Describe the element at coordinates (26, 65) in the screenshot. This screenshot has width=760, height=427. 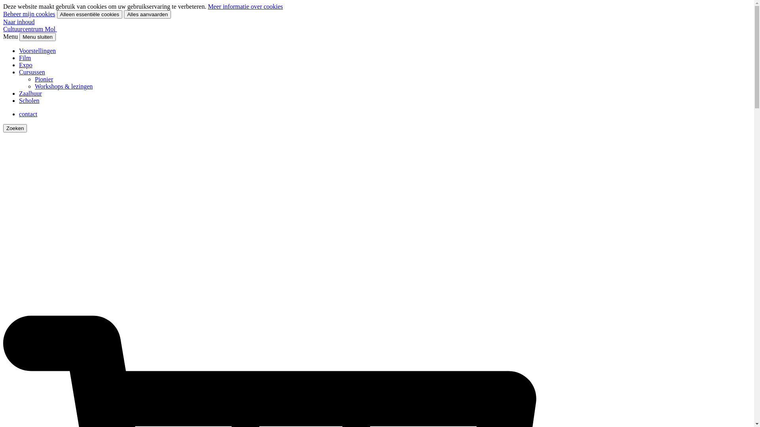
I see `Expo` at that location.